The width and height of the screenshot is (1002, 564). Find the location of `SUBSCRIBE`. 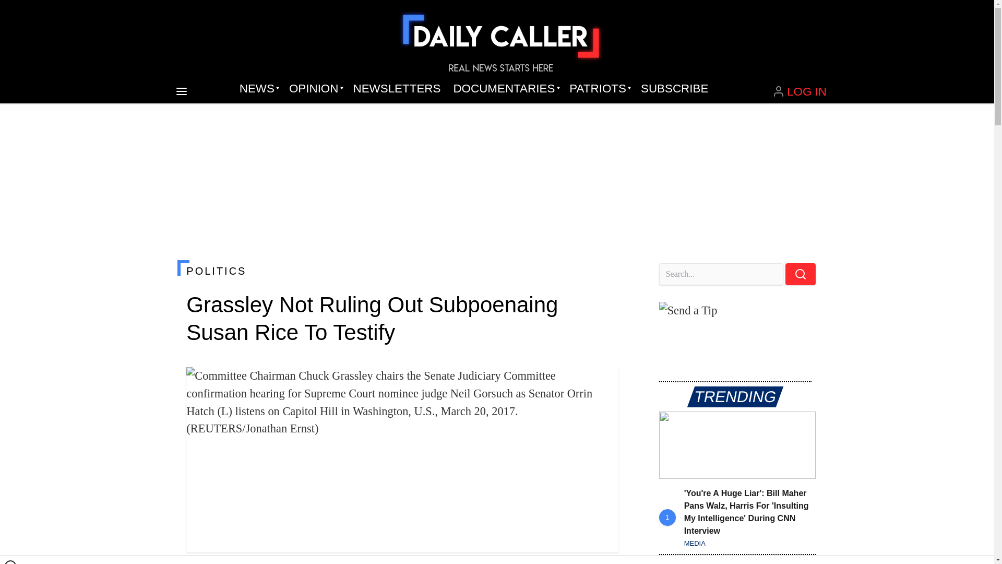

SUBSCRIBE is located at coordinates (674, 89).